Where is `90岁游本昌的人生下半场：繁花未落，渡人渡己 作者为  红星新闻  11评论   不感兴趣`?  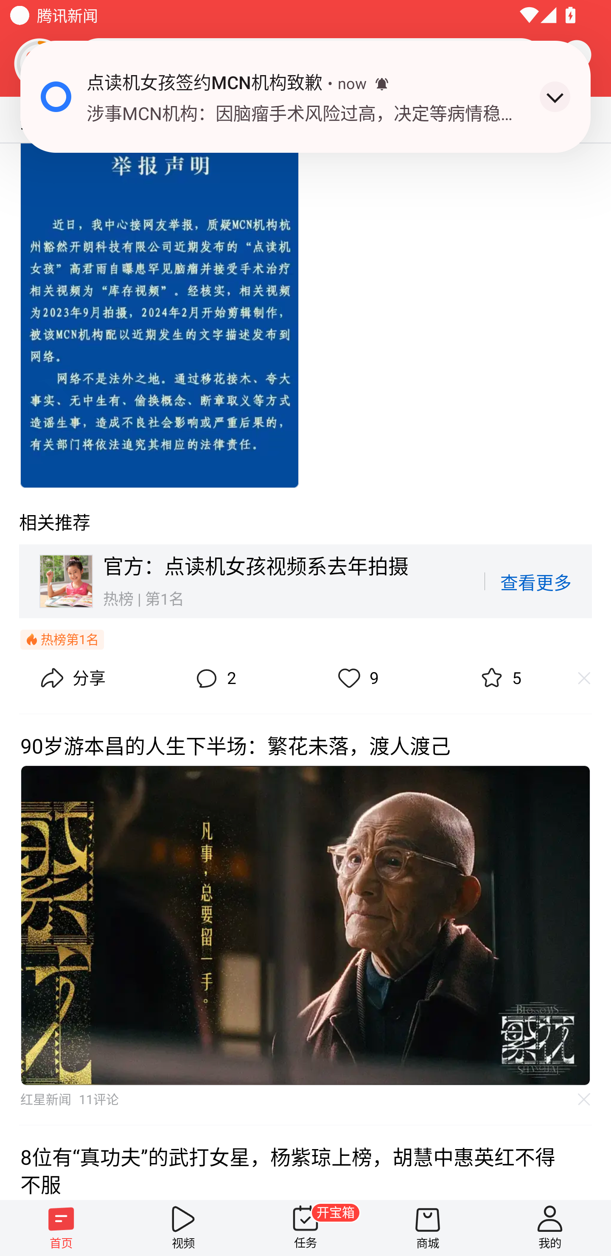 90岁游本昌的人生下半场：繁花未落，渡人渡己 作者为  红星新闻  11评论   不感兴趣 is located at coordinates (305, 920).